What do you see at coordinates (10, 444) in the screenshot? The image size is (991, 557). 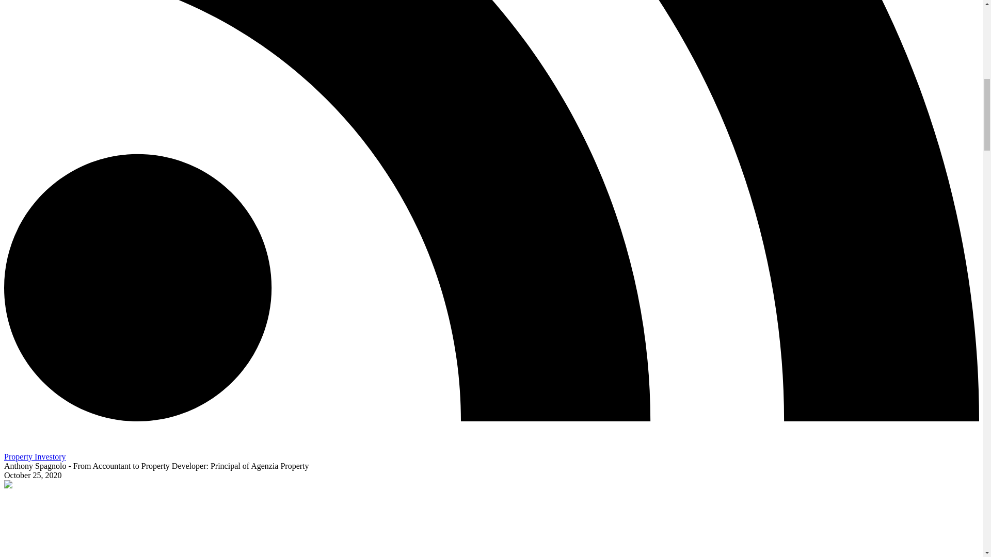 I see `Record audio message` at bounding box center [10, 444].